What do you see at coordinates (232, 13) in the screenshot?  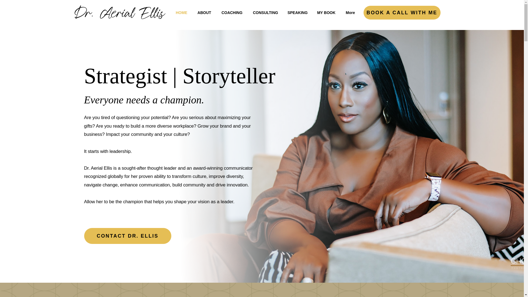 I see `COACHING` at bounding box center [232, 13].